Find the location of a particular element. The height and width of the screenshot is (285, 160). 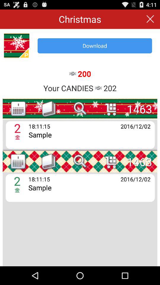

flip until the download item is located at coordinates (95, 46).